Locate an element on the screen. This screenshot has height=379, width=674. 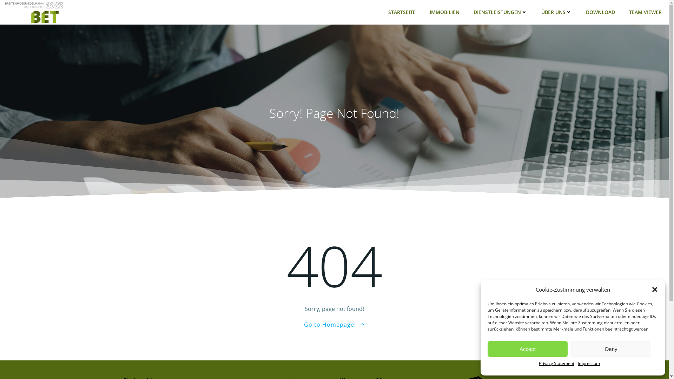
Accept is located at coordinates (528, 349).